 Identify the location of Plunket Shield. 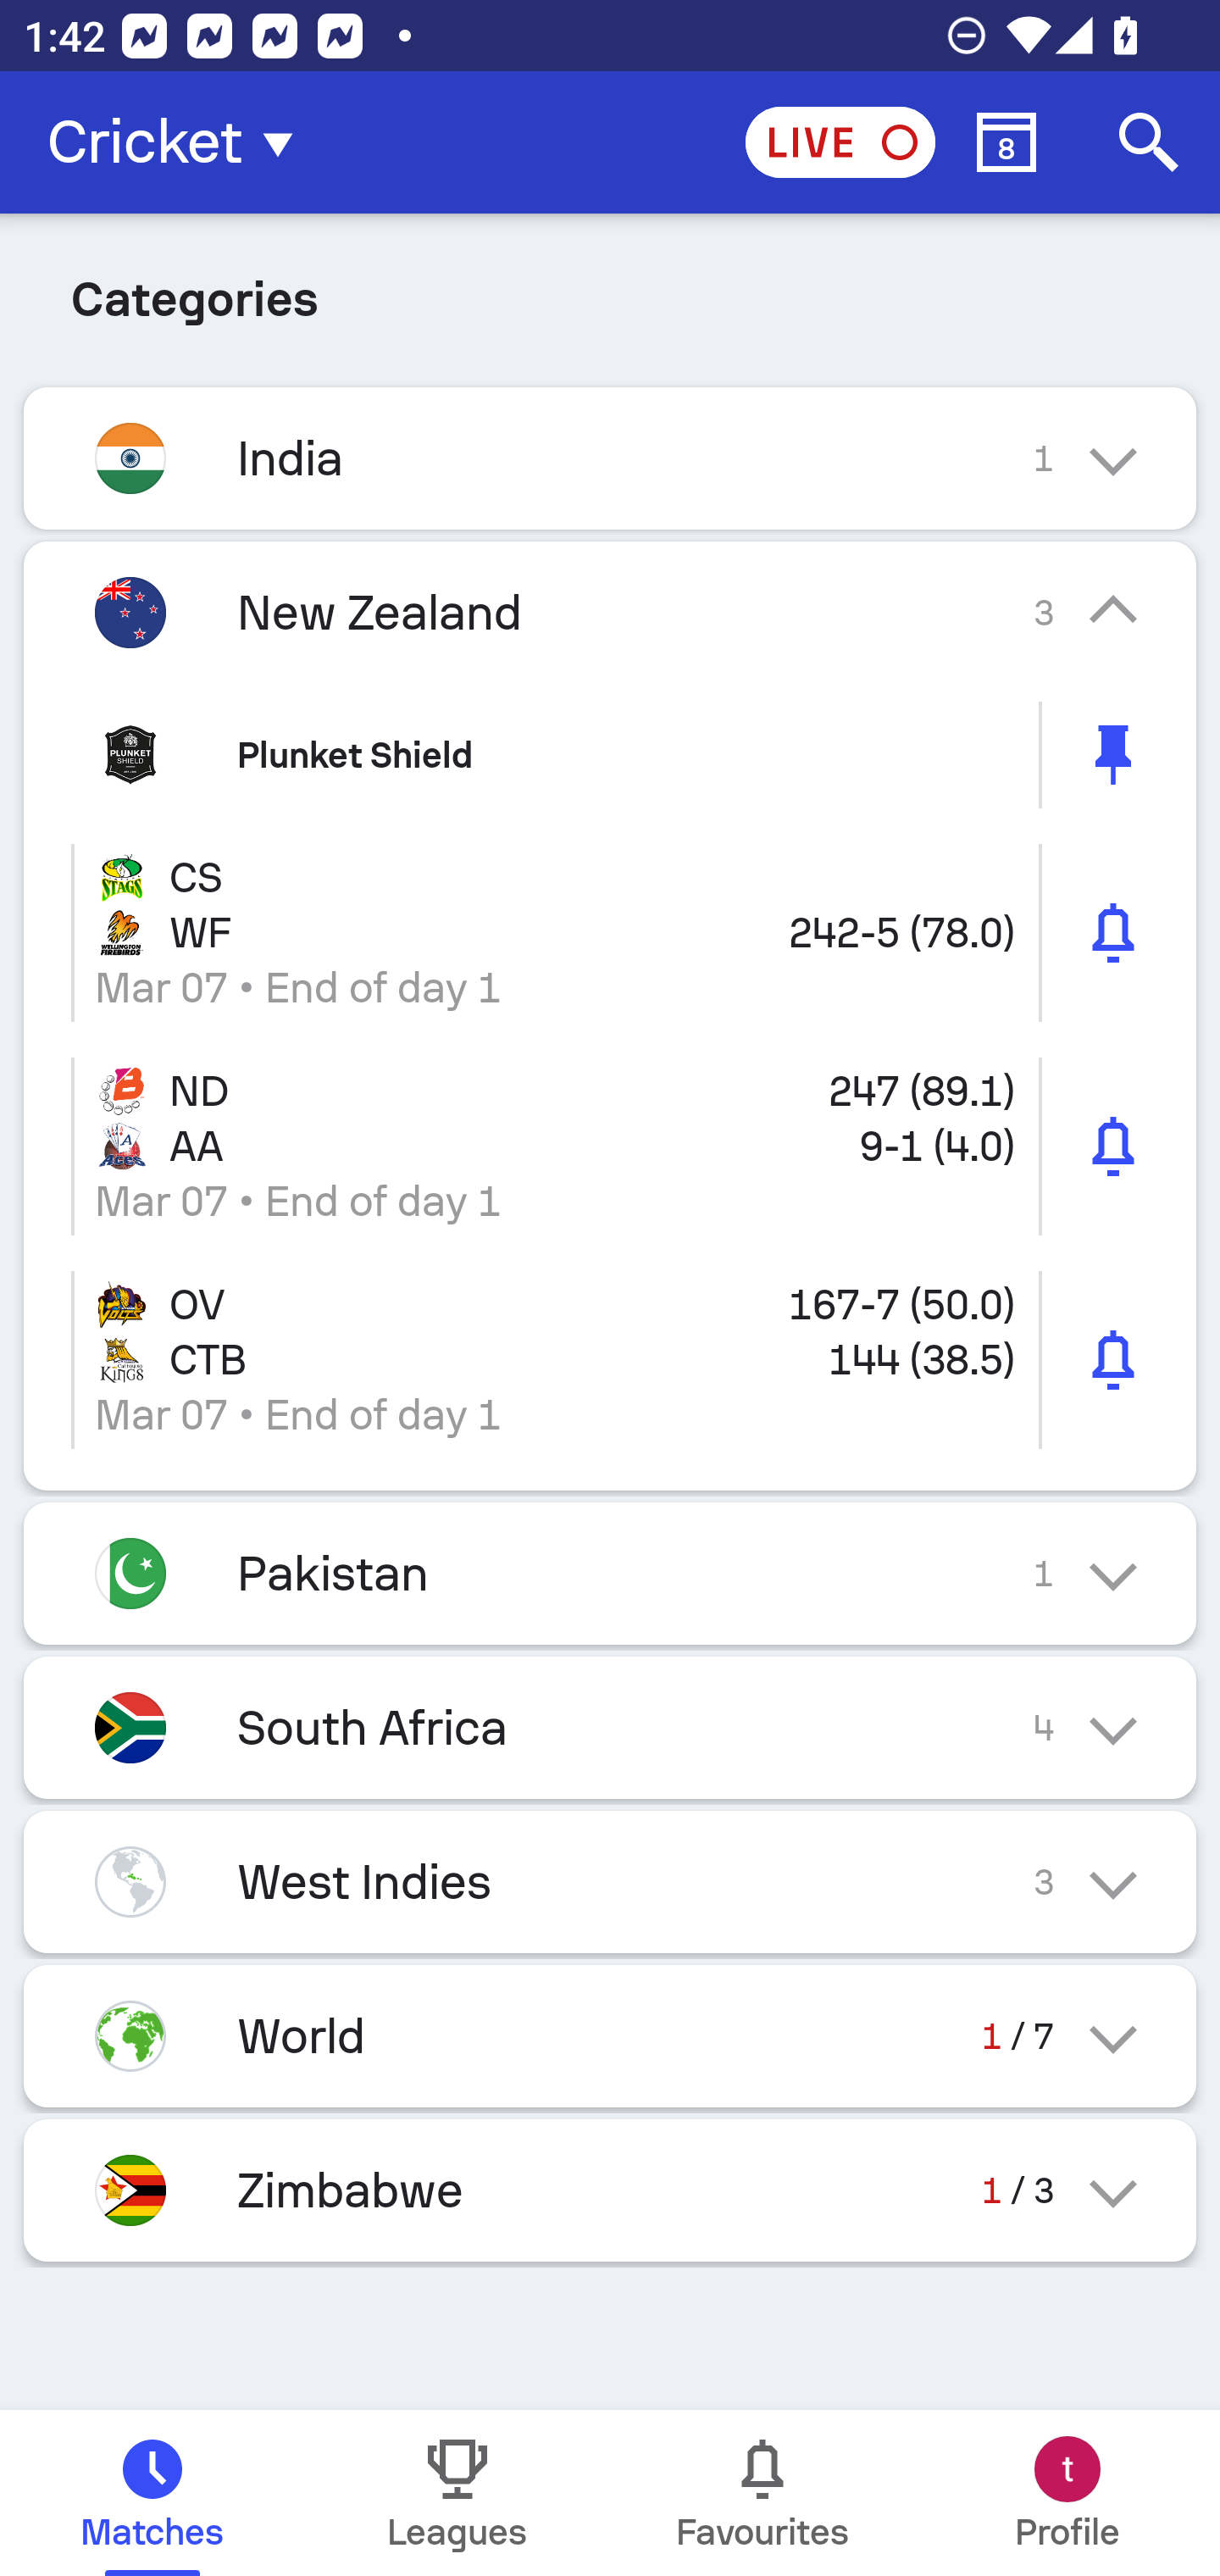
(610, 754).